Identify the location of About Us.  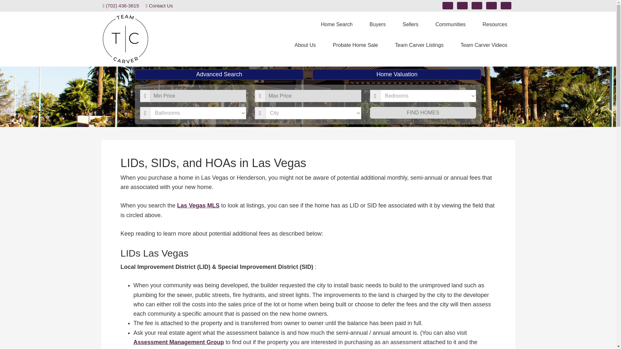
(305, 45).